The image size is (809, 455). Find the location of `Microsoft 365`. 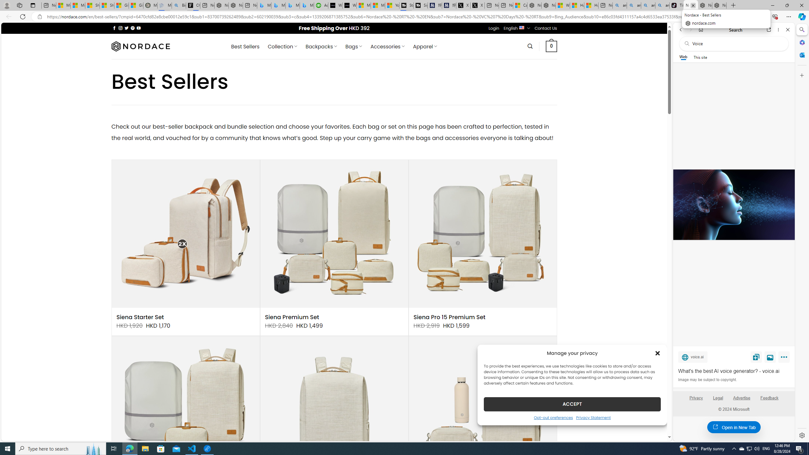

Microsoft 365 is located at coordinates (801, 42).